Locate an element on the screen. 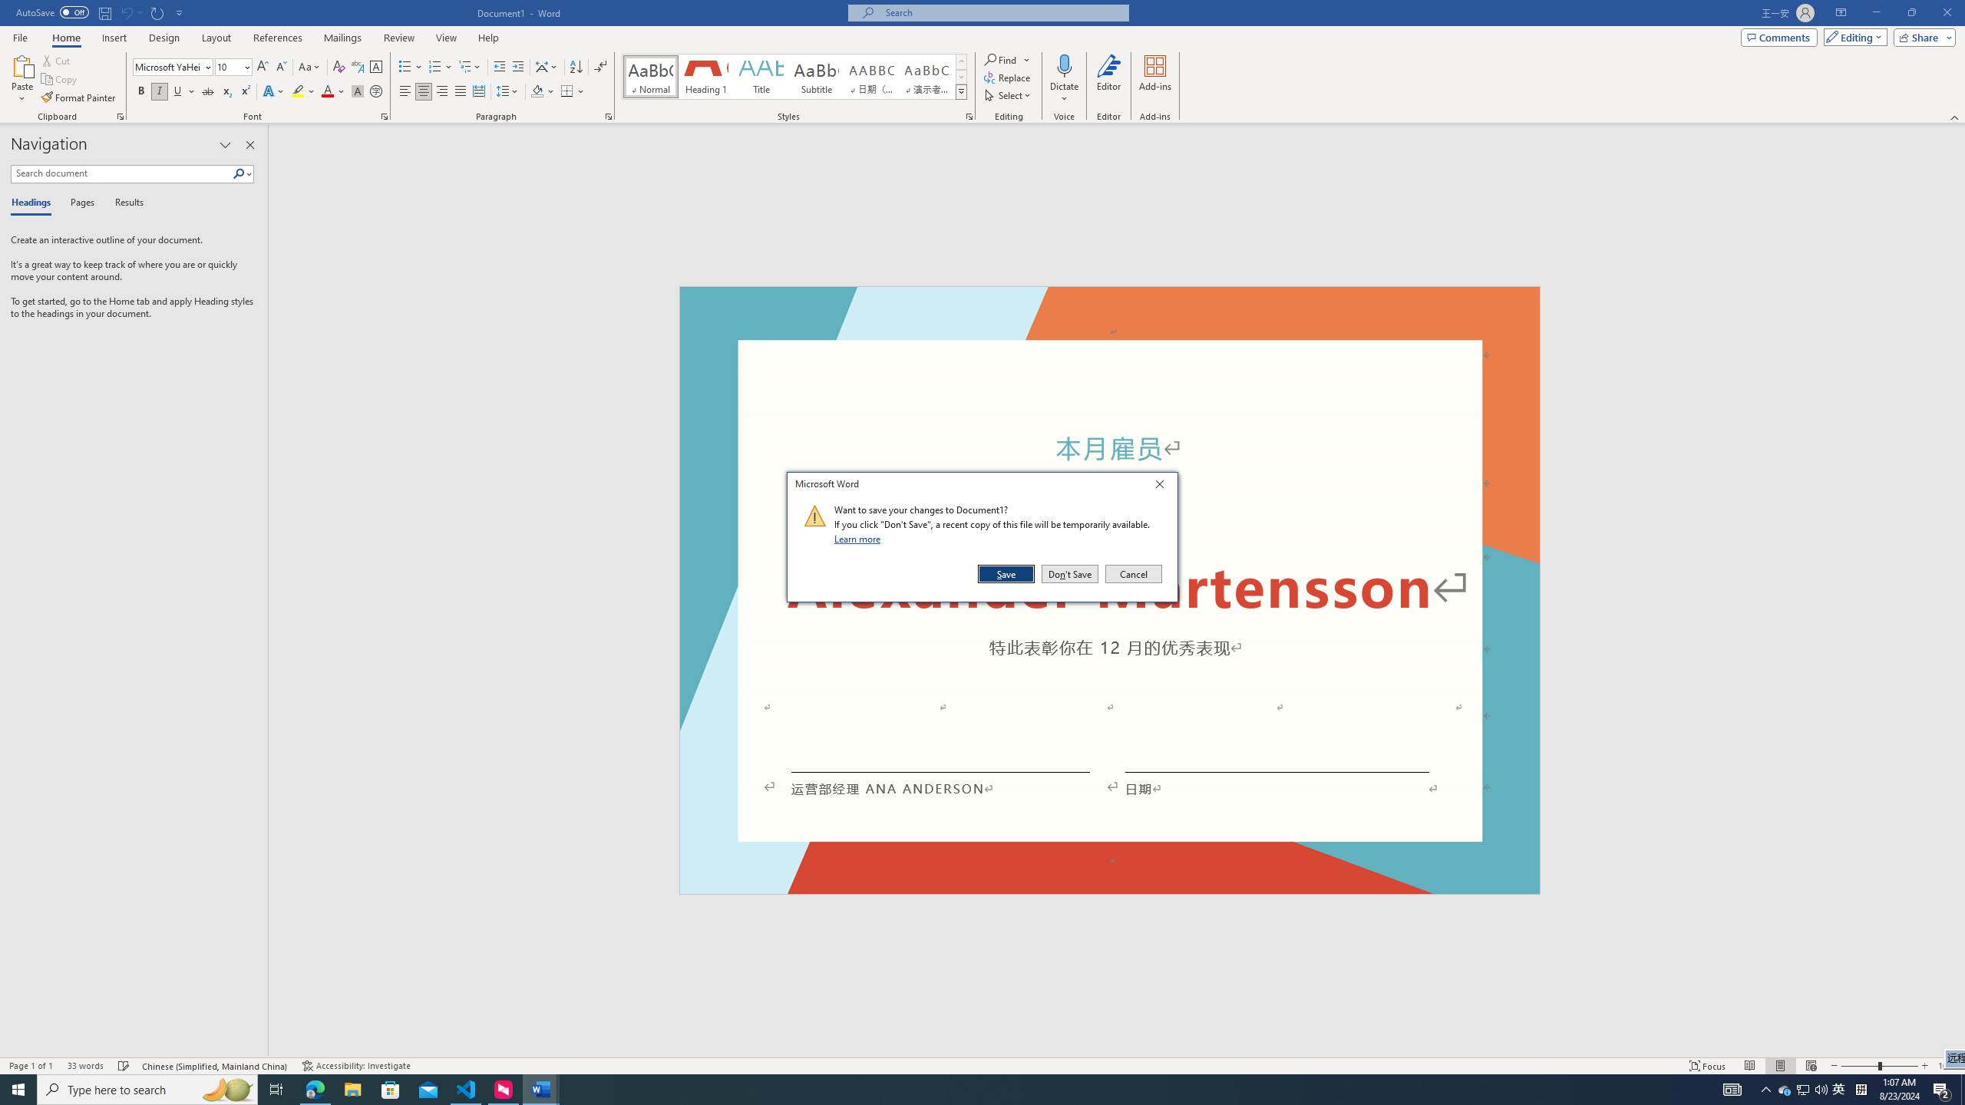  Q2790: 100% is located at coordinates (1821, 1090).